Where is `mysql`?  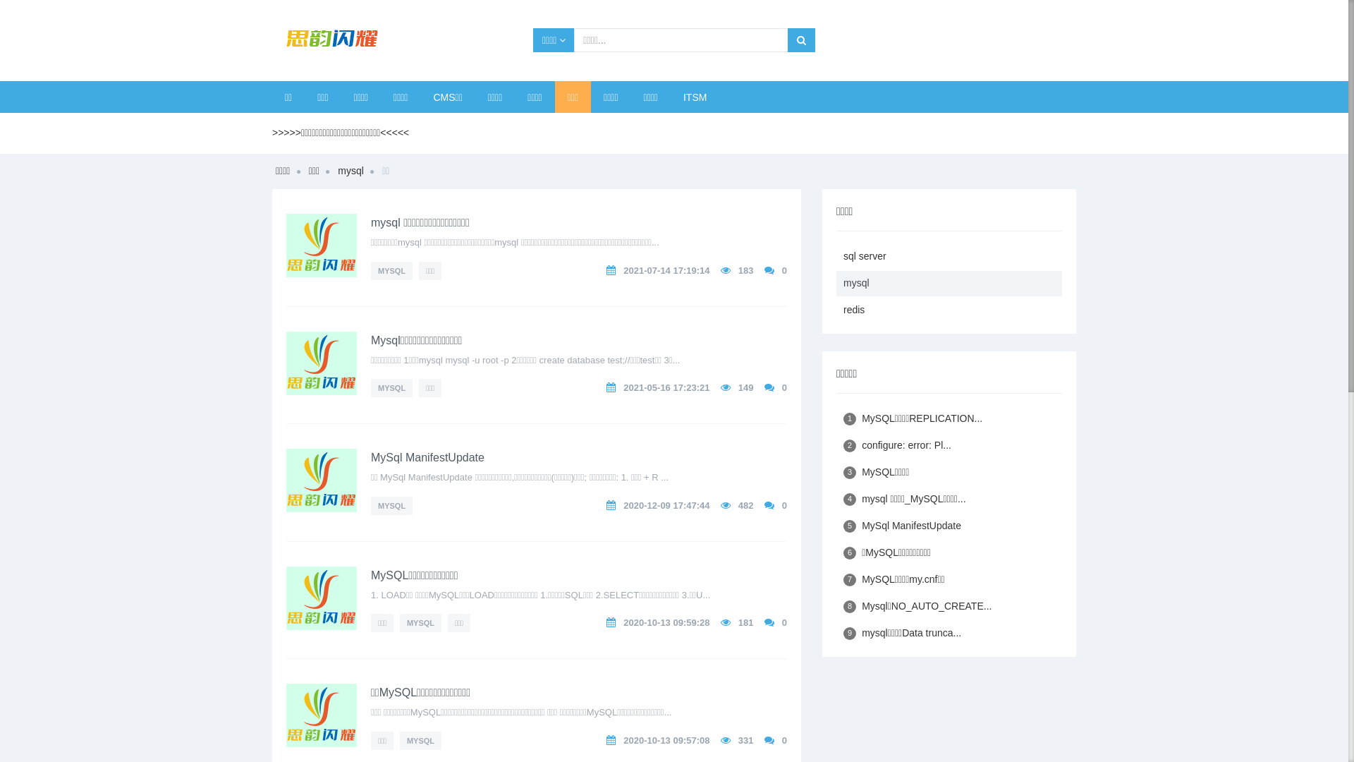 mysql is located at coordinates (949, 284).